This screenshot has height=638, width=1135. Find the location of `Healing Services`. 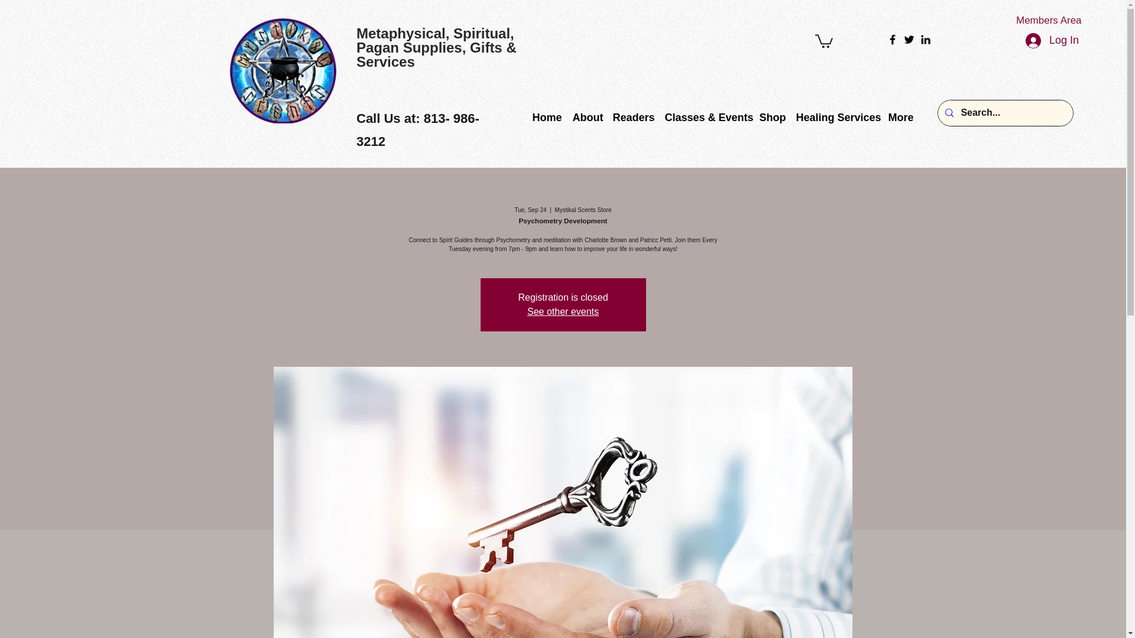

Healing Services is located at coordinates (836, 116).